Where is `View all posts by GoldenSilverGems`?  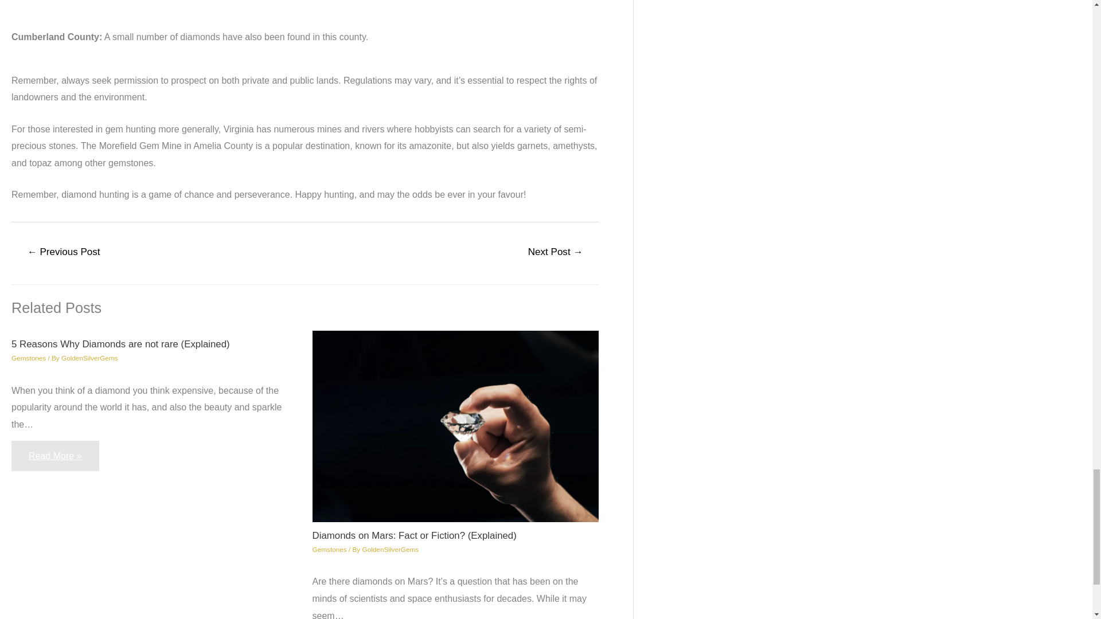
View all posts by GoldenSilverGems is located at coordinates (89, 358).